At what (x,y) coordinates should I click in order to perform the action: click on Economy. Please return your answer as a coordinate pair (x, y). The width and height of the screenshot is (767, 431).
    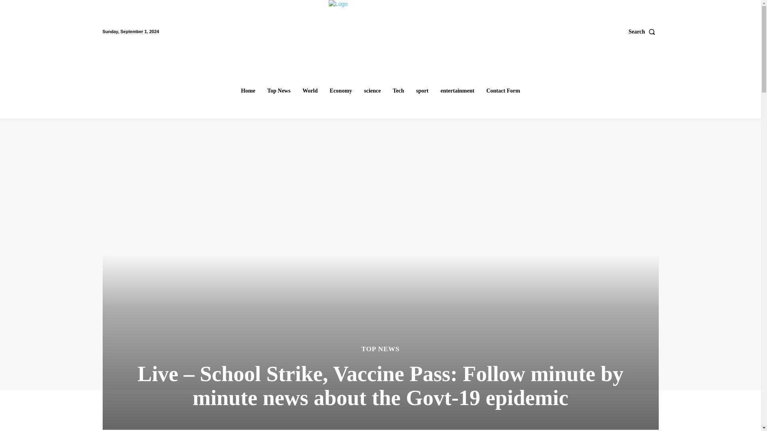
    Looking at the image, I should click on (340, 91).